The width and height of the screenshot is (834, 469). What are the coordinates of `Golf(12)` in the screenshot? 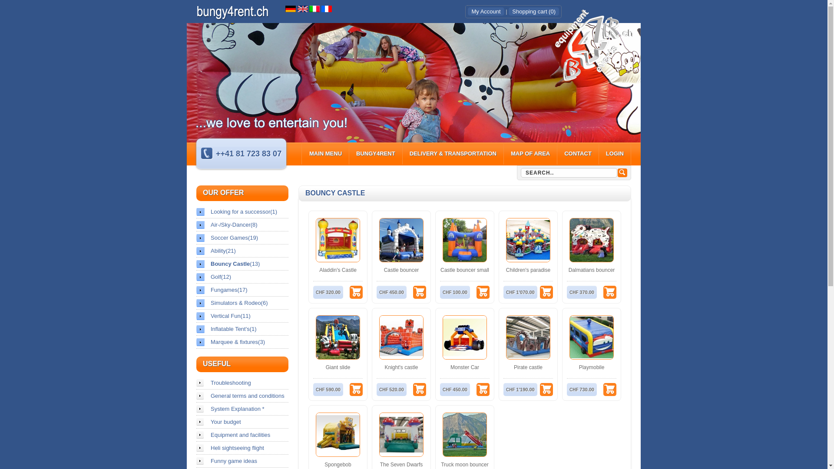 It's located at (242, 277).